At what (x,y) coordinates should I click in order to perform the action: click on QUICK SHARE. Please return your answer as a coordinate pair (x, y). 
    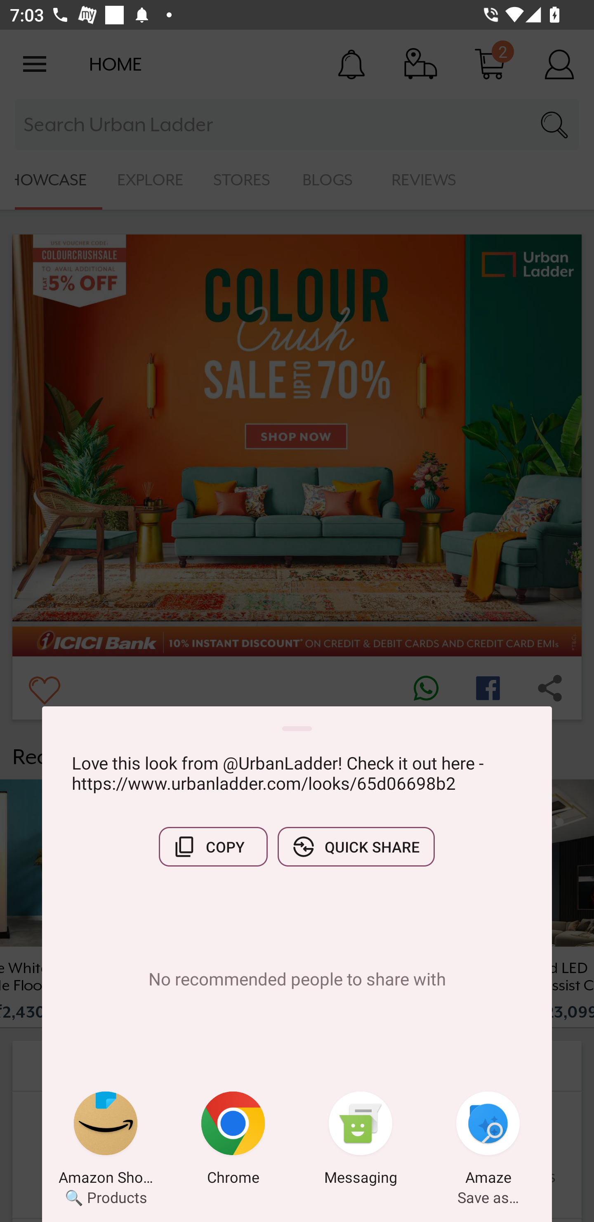
    Looking at the image, I should click on (356, 847).